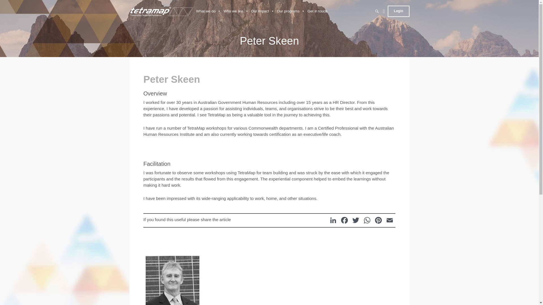 This screenshot has width=543, height=305. I want to click on Our impact, so click(263, 11).